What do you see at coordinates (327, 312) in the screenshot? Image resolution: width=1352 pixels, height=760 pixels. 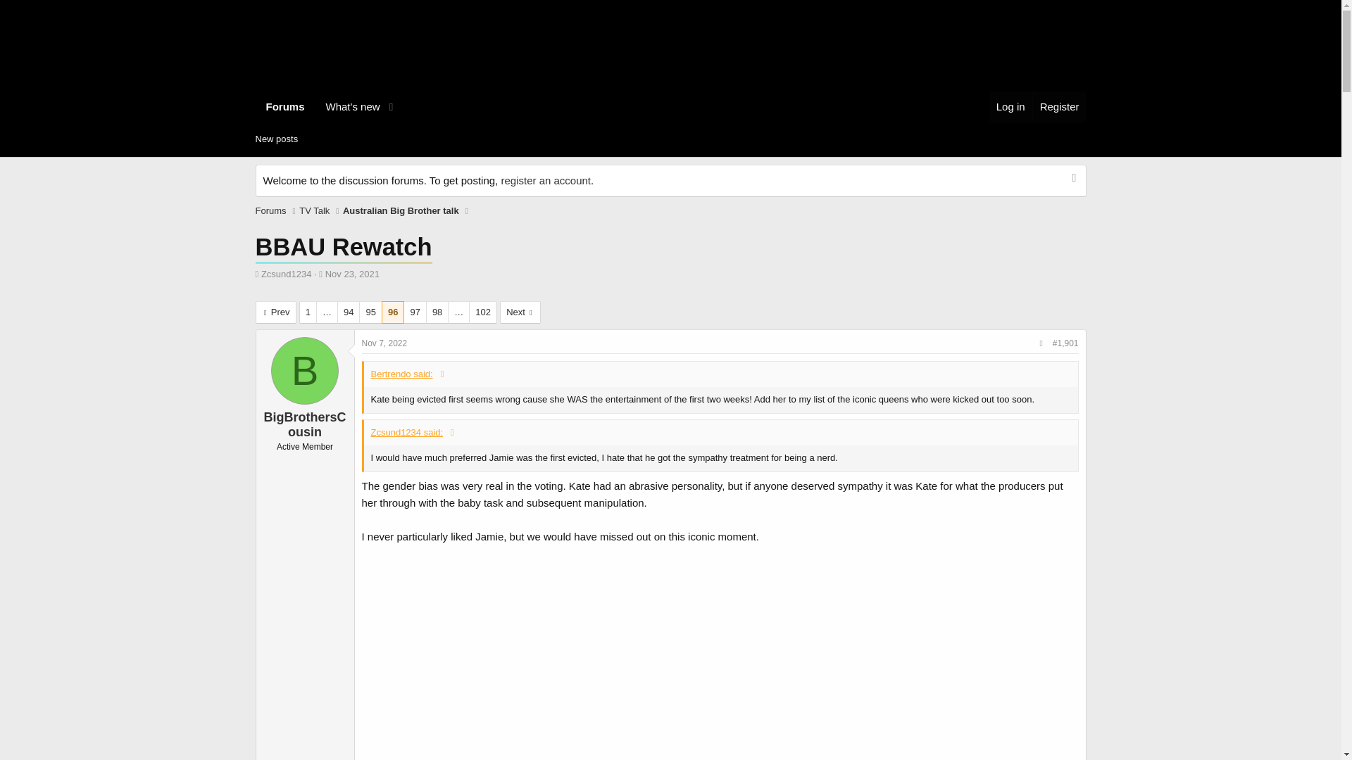 I see `Go to page` at bounding box center [327, 312].